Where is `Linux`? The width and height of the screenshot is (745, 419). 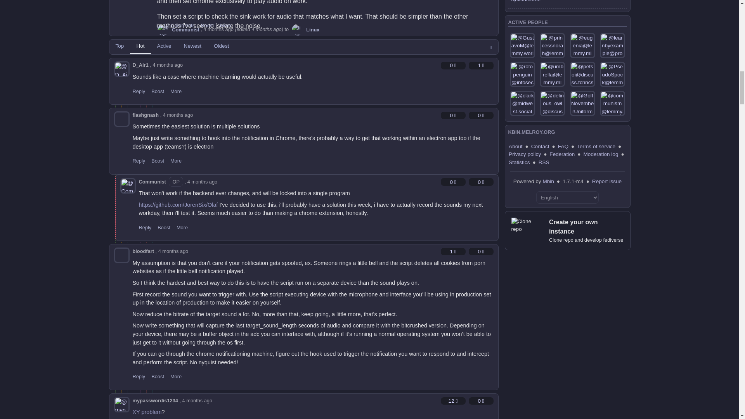 Linux is located at coordinates (305, 29).